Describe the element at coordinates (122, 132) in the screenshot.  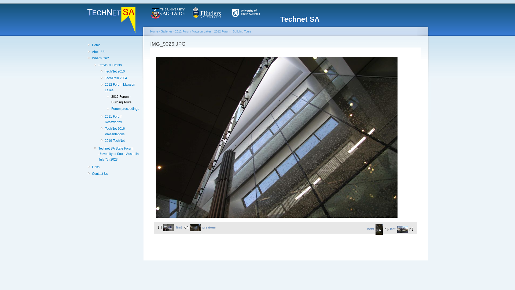
I see `TechNet 2016 Presentations` at that location.